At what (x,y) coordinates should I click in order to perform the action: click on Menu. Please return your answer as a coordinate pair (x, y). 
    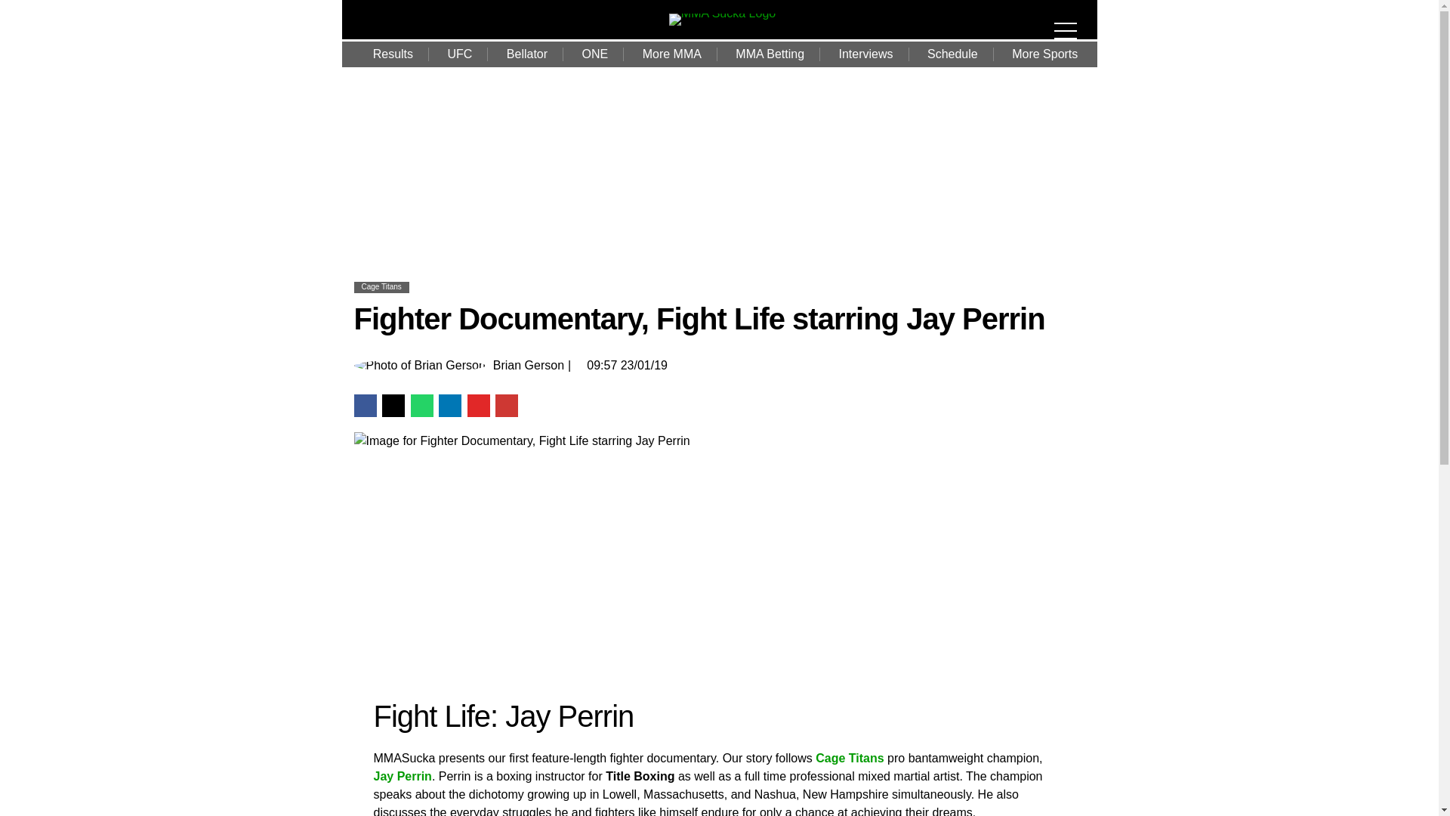
    Looking at the image, I should click on (1069, 21).